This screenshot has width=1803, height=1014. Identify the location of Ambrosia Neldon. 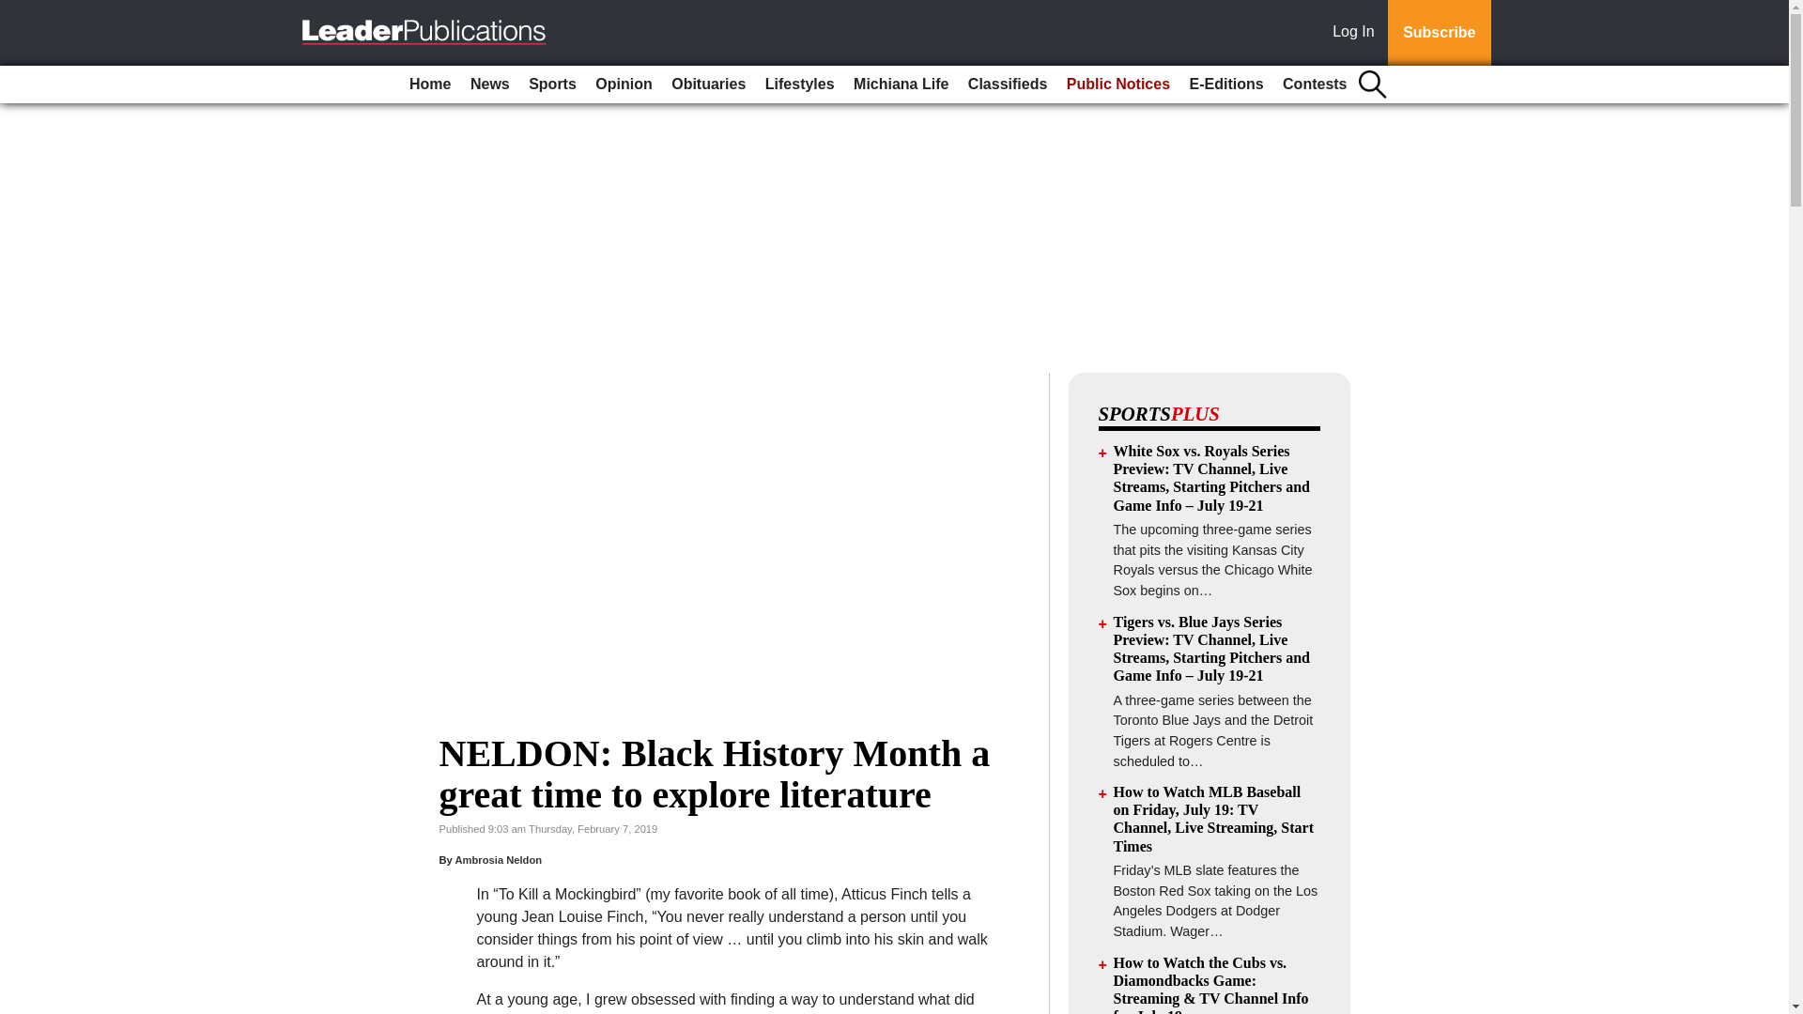
(498, 860).